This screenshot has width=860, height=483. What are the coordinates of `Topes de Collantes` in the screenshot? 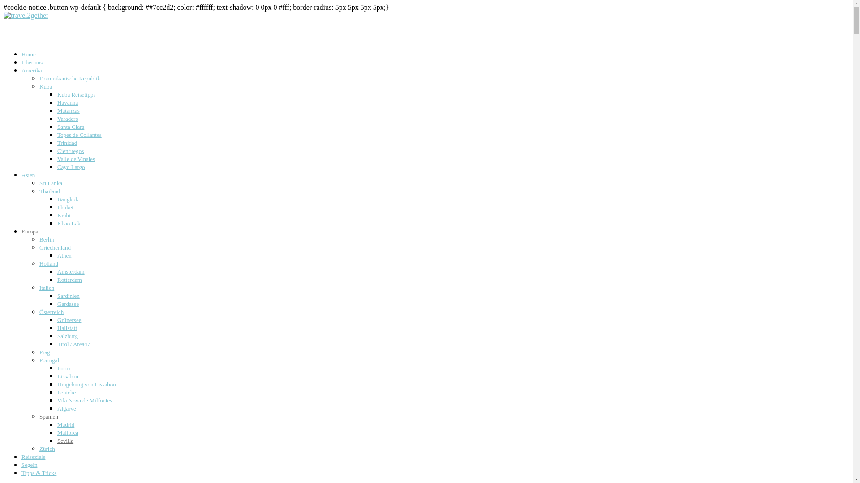 It's located at (80, 135).